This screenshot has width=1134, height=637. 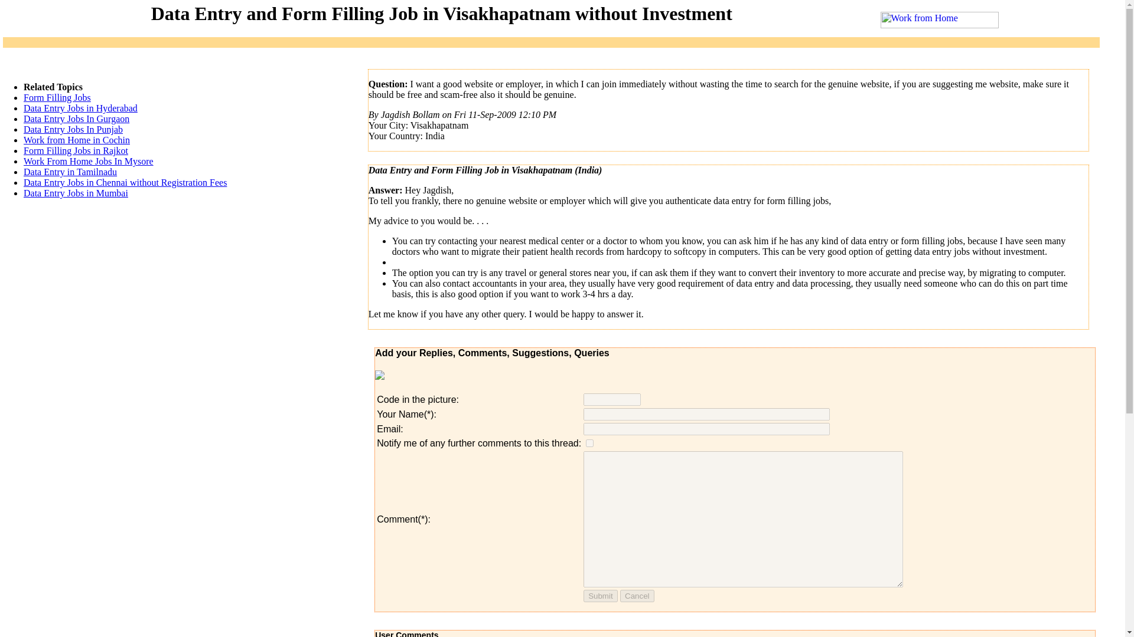 I want to click on Data Entry Jobs In Gurgaon, so click(x=76, y=119).